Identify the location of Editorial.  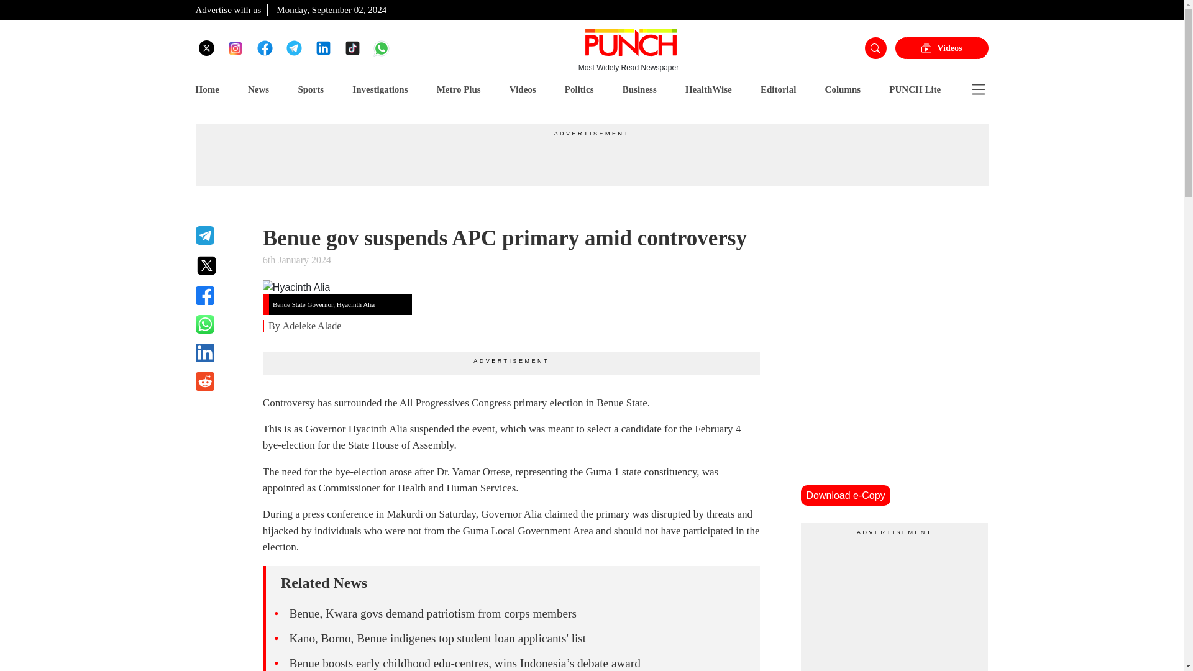
(779, 89).